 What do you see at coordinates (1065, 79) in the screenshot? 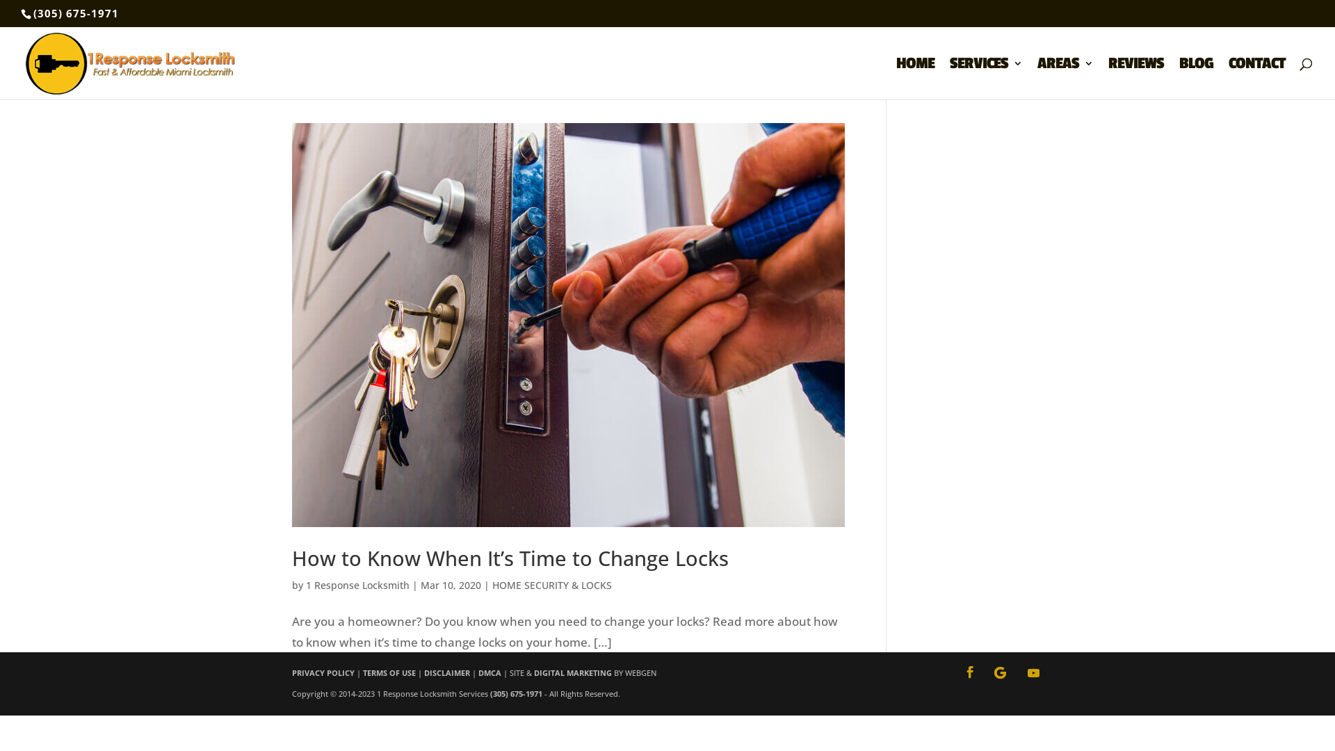
I see `AREAS` at bounding box center [1065, 79].